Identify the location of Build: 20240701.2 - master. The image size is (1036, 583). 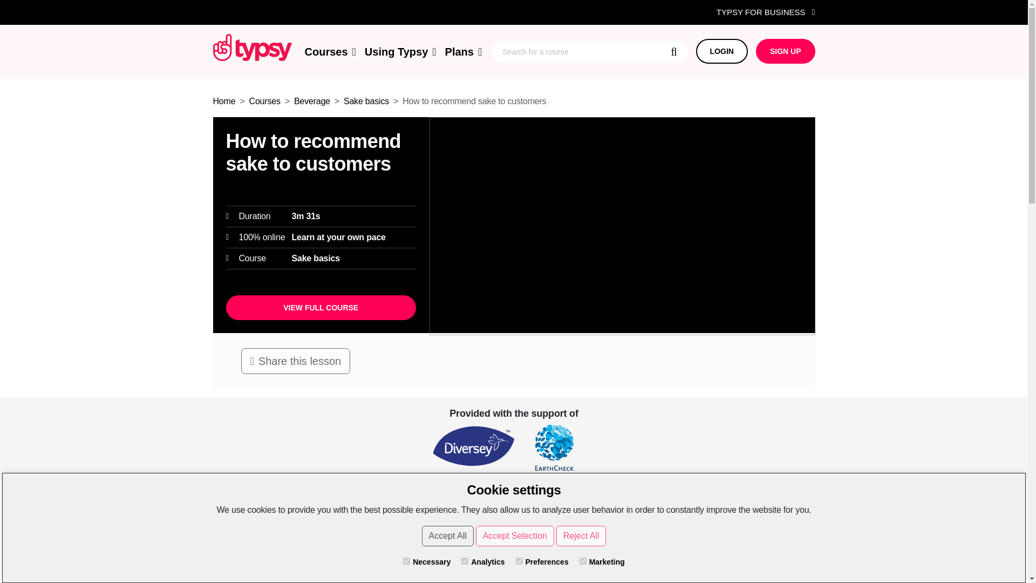
(251, 46).